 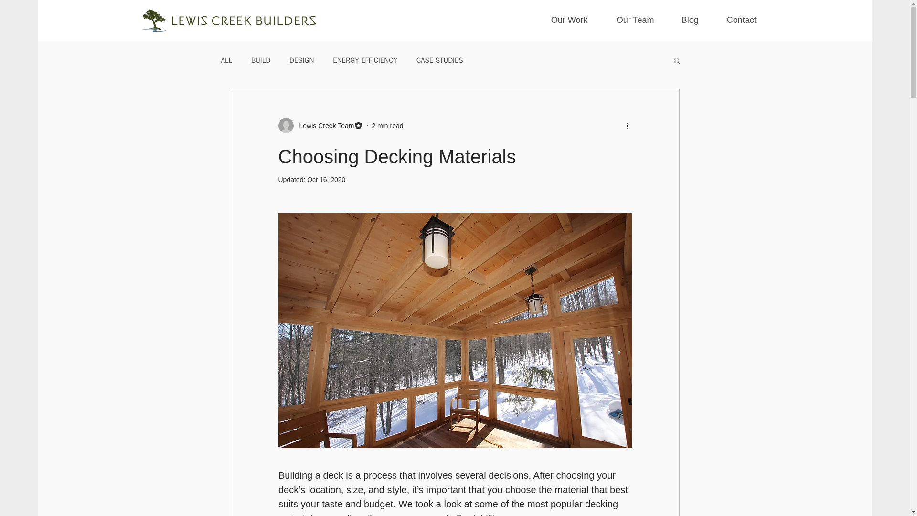 What do you see at coordinates (226, 60) in the screenshot?
I see `ALL` at bounding box center [226, 60].